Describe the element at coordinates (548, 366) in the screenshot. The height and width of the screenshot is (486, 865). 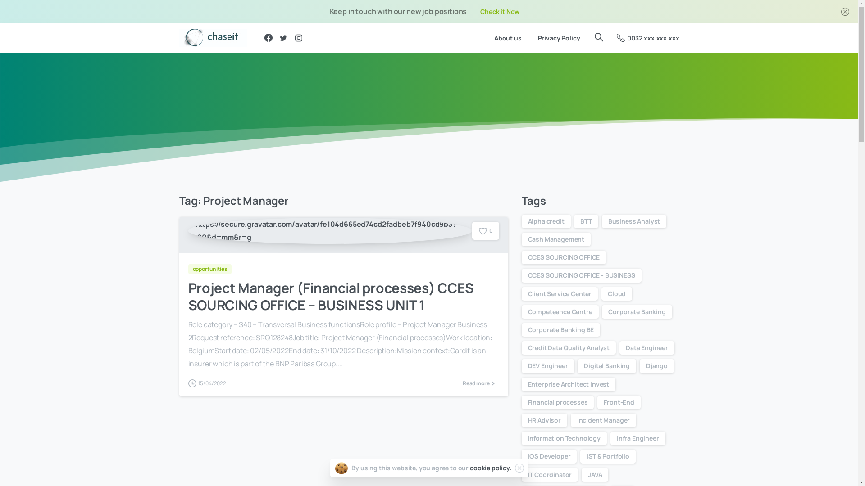
I see `DEV Engineer` at that location.